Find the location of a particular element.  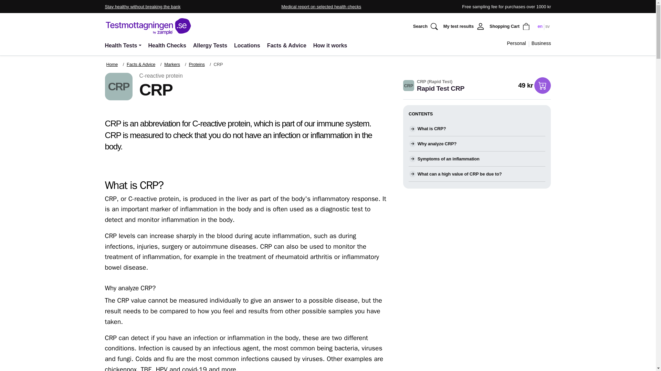

Personal is located at coordinates (516, 43).